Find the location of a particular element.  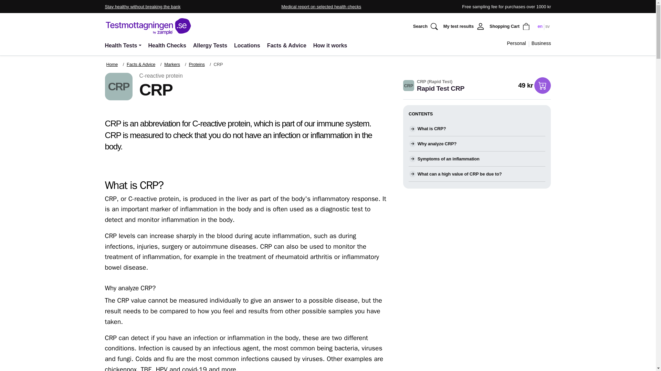

Personal is located at coordinates (516, 43).